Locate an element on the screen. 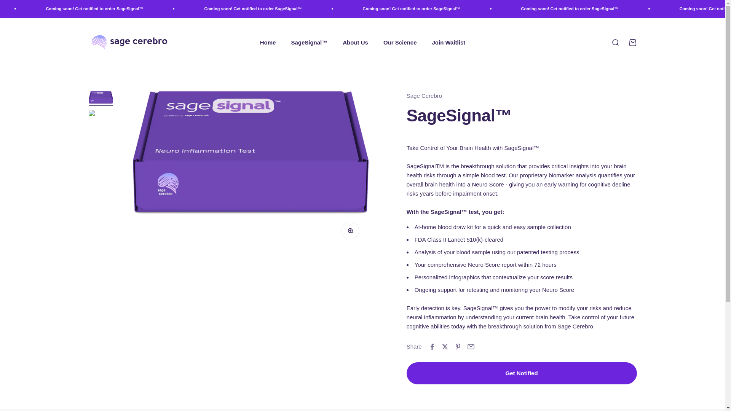 This screenshot has width=731, height=411. Open cart is located at coordinates (632, 42).